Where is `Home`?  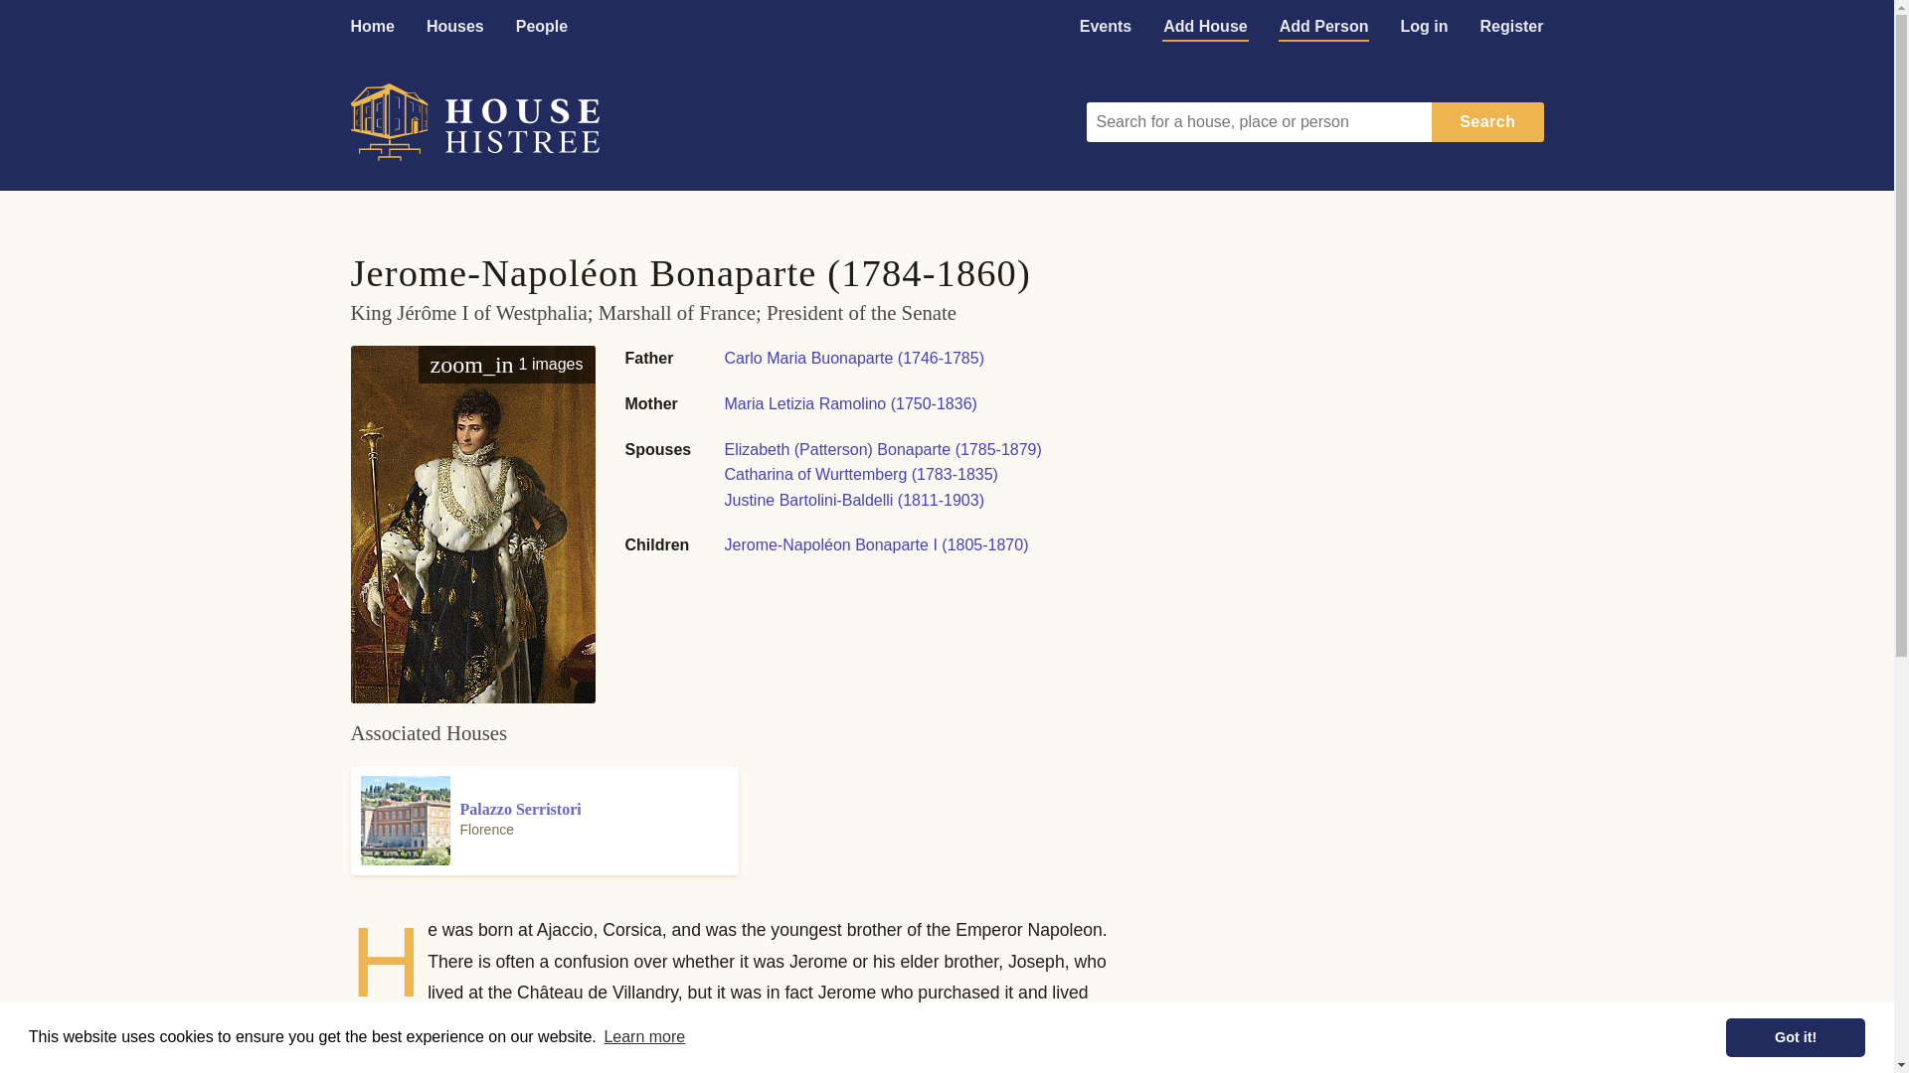
Home is located at coordinates (372, 26).